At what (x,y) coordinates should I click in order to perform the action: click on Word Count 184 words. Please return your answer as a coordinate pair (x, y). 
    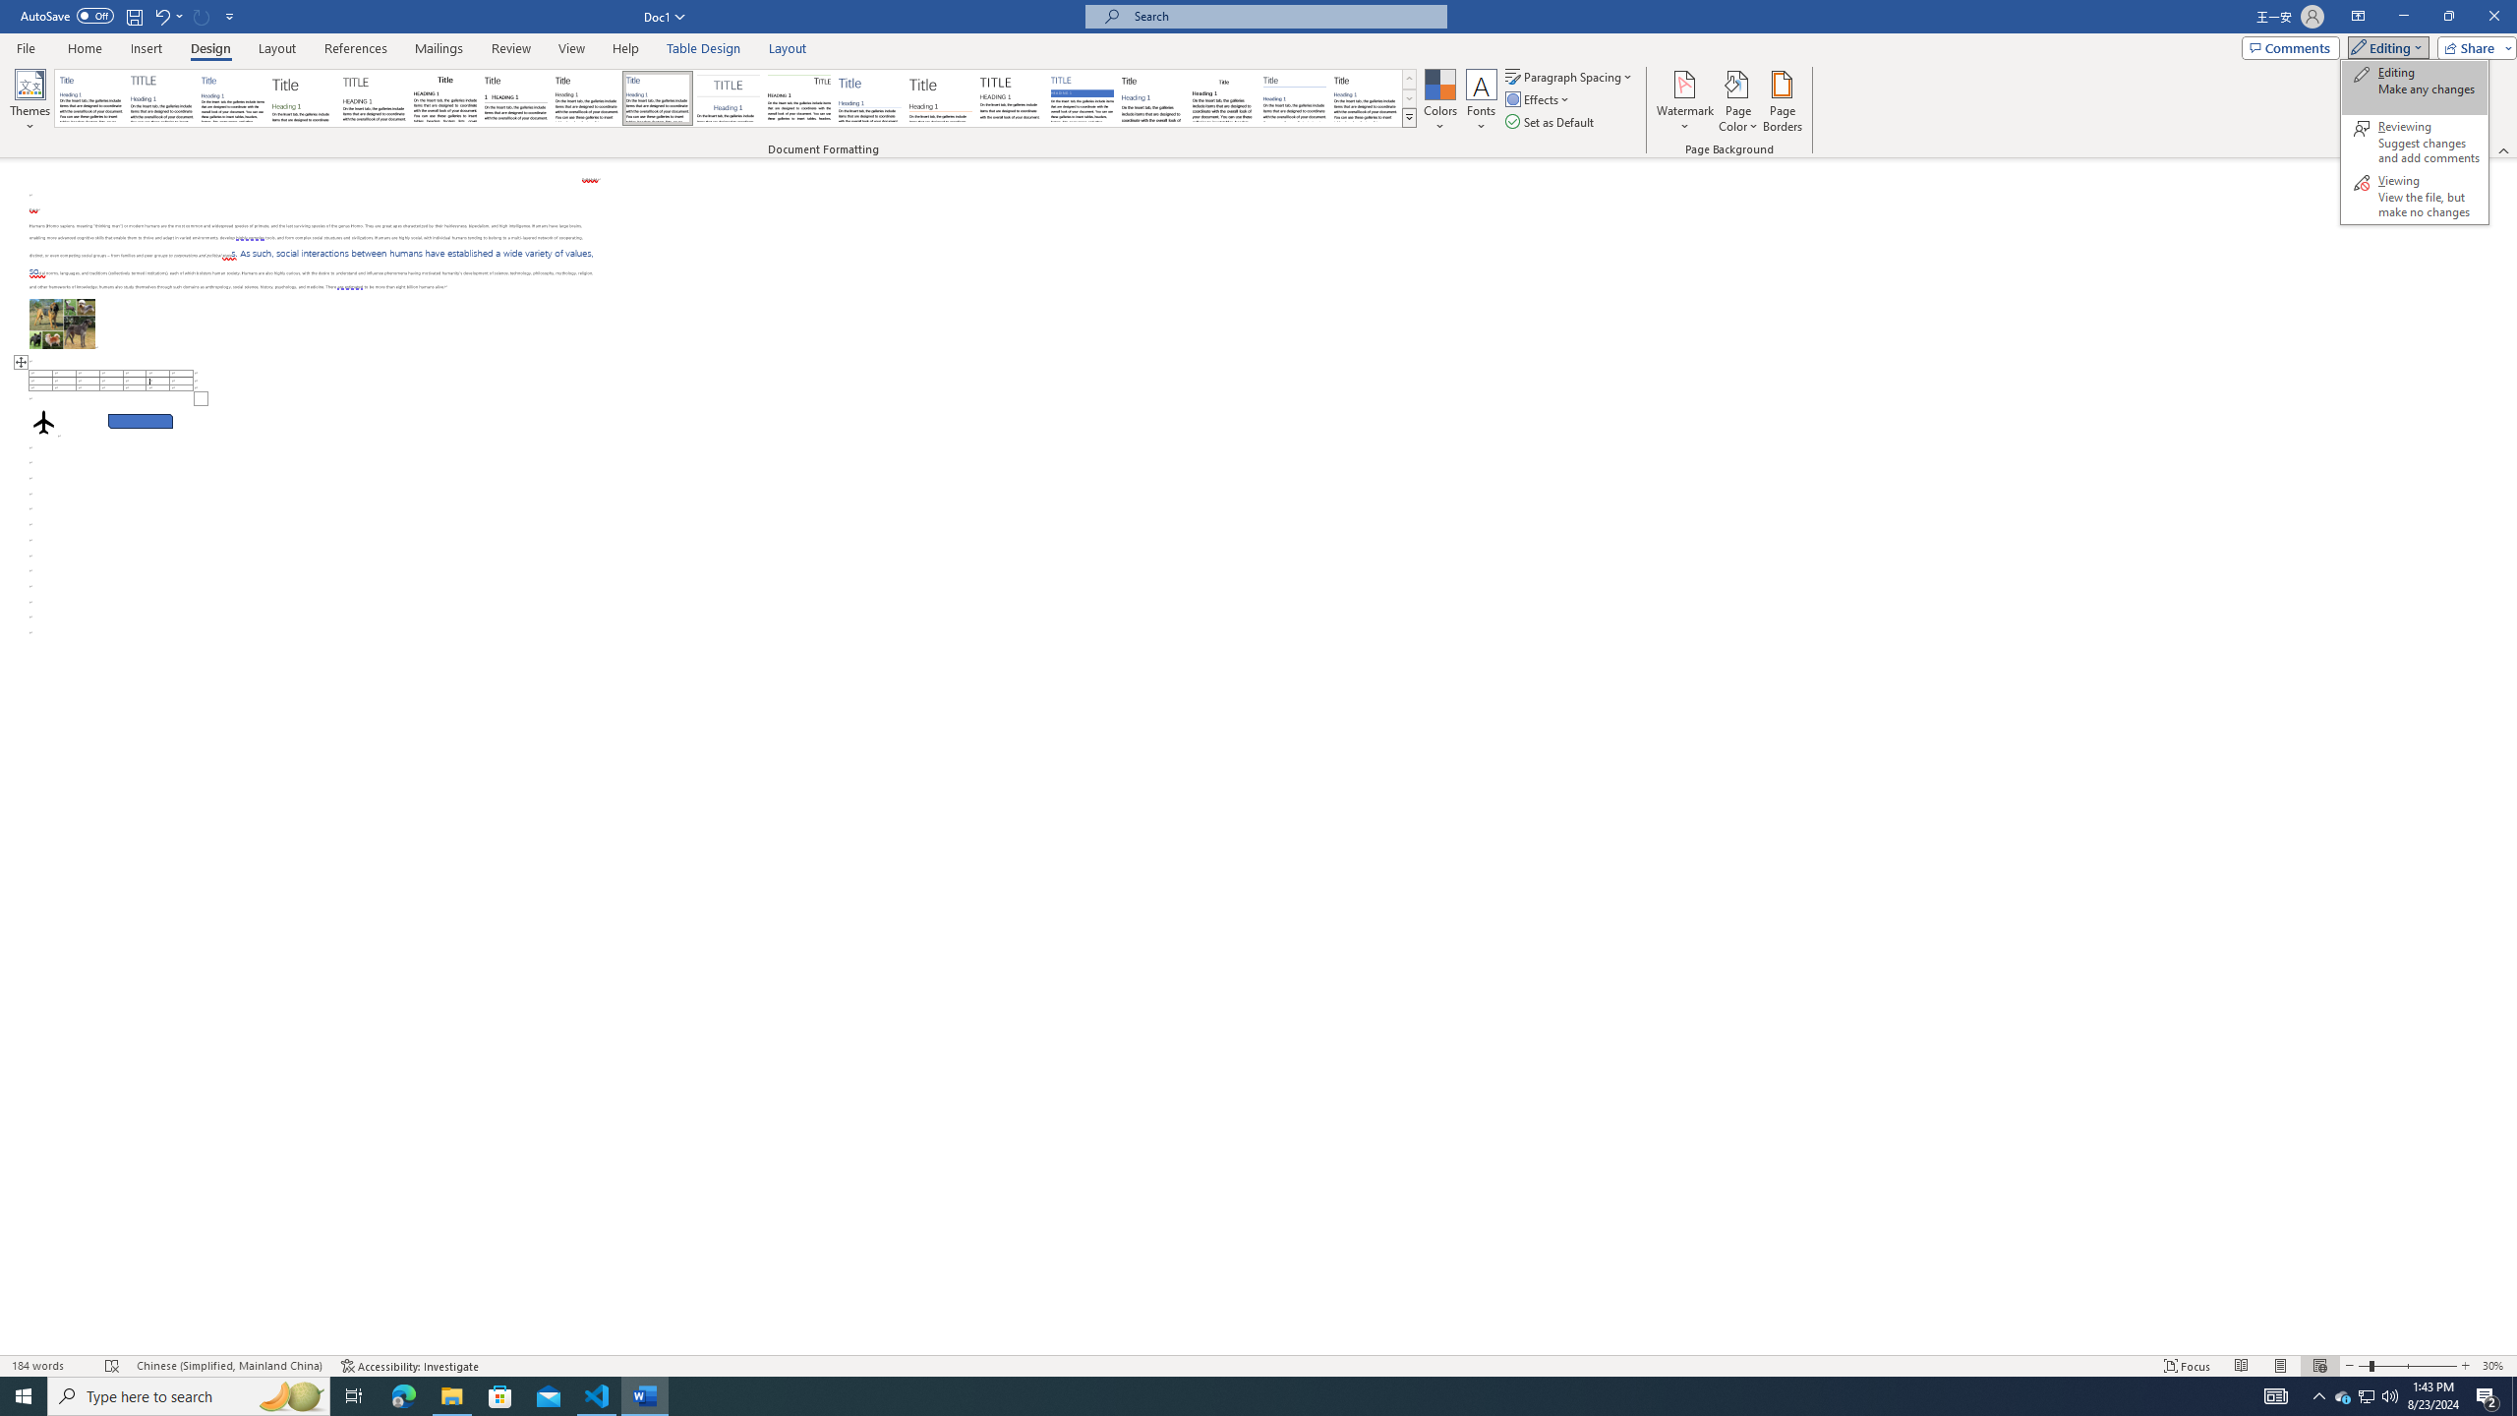
    Looking at the image, I should click on (50, 1366).